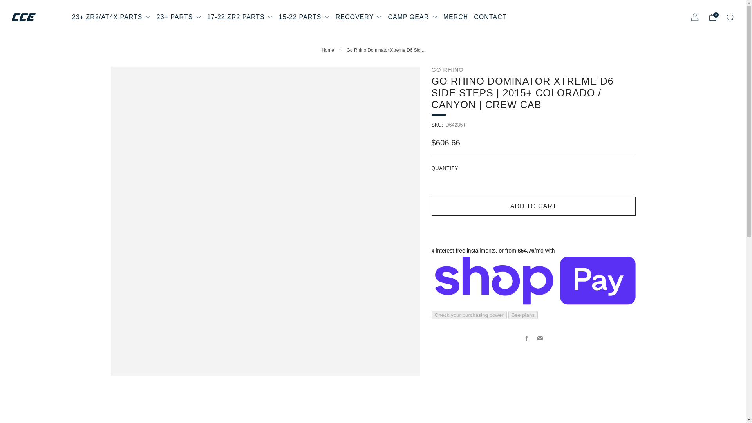 This screenshot has height=423, width=752. What do you see at coordinates (327, 50) in the screenshot?
I see `Home` at bounding box center [327, 50].